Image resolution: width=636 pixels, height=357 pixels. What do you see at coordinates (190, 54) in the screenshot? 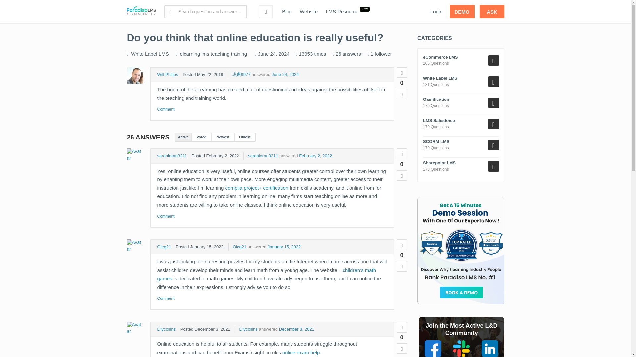
I see `elearning` at bounding box center [190, 54].